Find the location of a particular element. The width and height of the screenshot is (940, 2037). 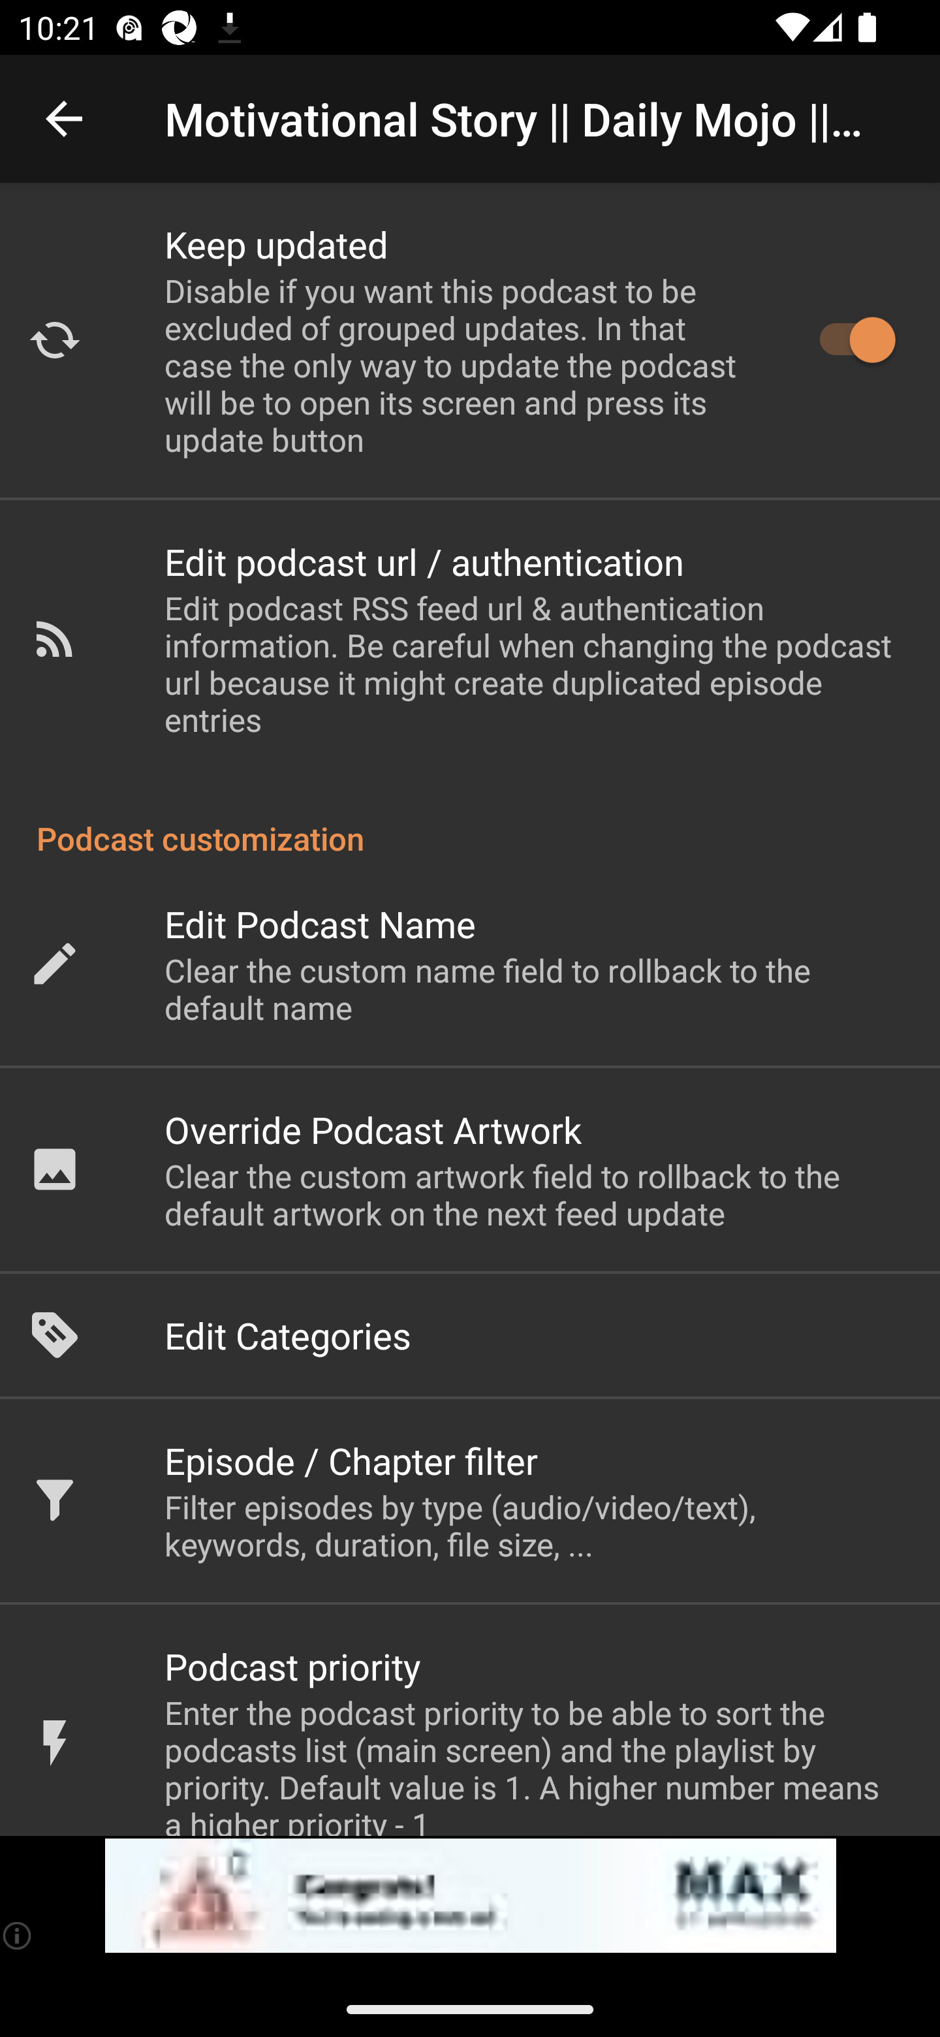

Navigate up is located at coordinates (64, 119).